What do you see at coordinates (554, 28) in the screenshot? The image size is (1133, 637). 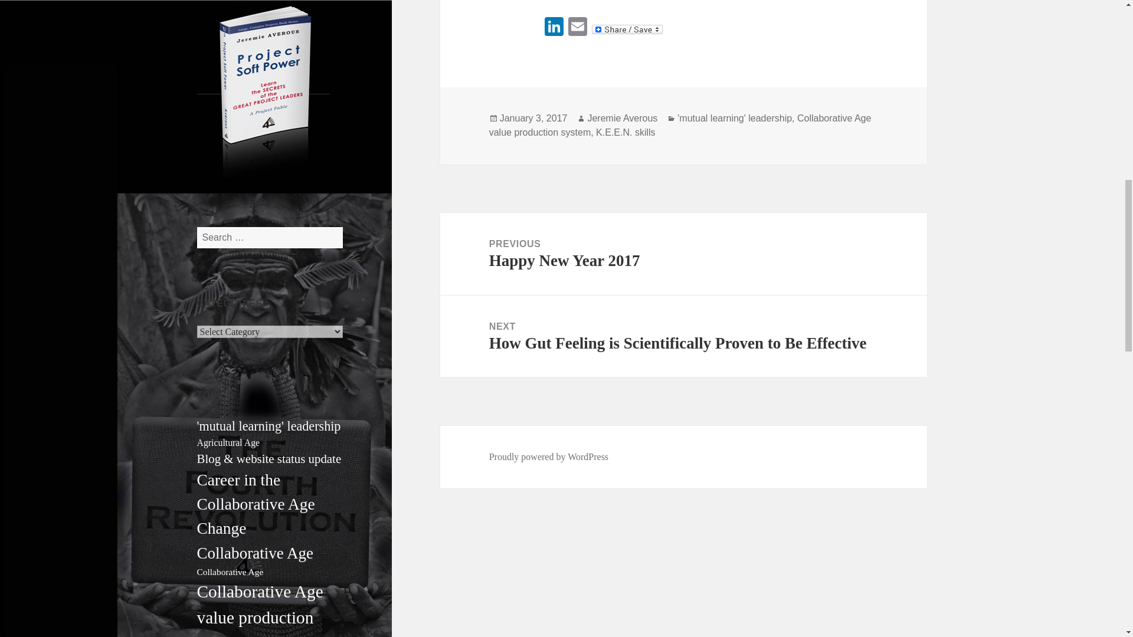 I see `LinkedIn` at bounding box center [554, 28].